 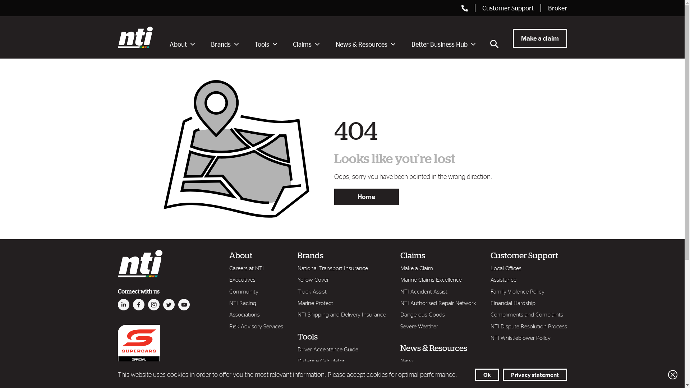 What do you see at coordinates (310, 255) in the screenshot?
I see `Brands` at bounding box center [310, 255].